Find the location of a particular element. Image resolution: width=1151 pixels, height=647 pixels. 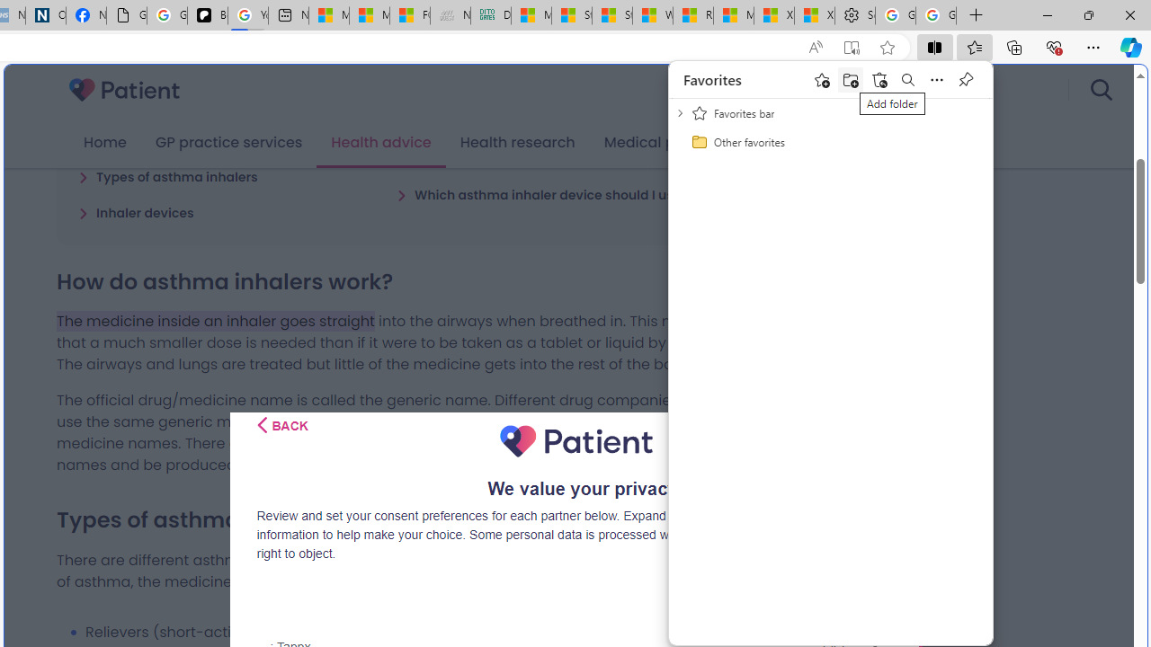

Search favorites is located at coordinates (908, 79).